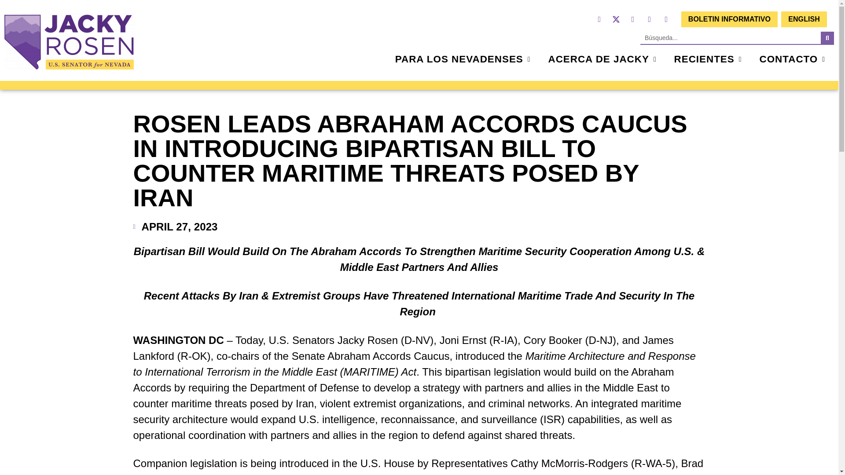  Describe the element at coordinates (463, 59) in the screenshot. I see `PARA LOS NEVADENSES` at that location.